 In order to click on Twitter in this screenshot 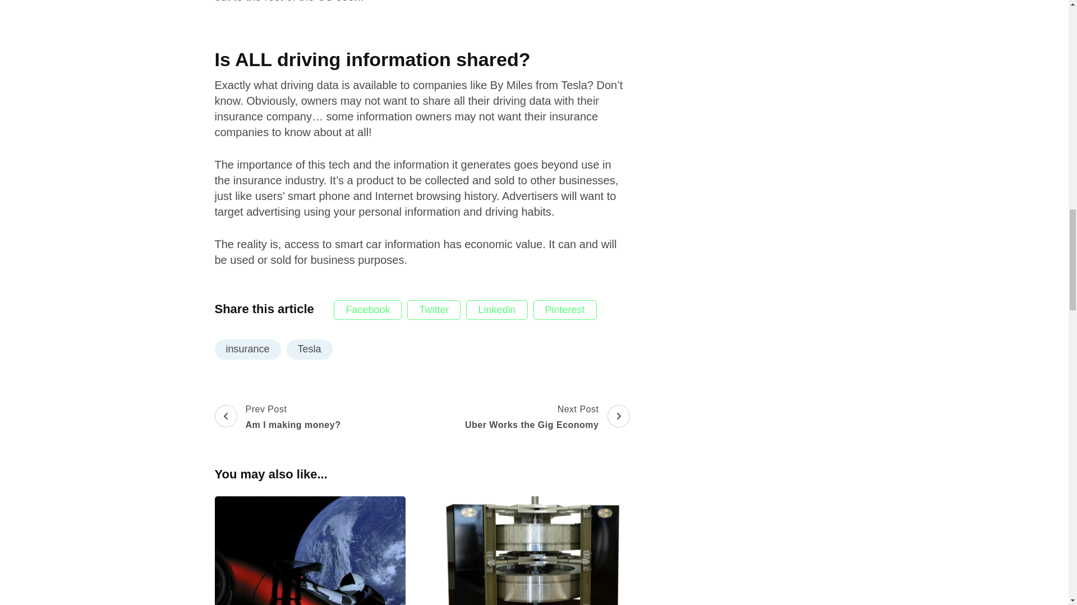, I will do `click(434, 310)`.